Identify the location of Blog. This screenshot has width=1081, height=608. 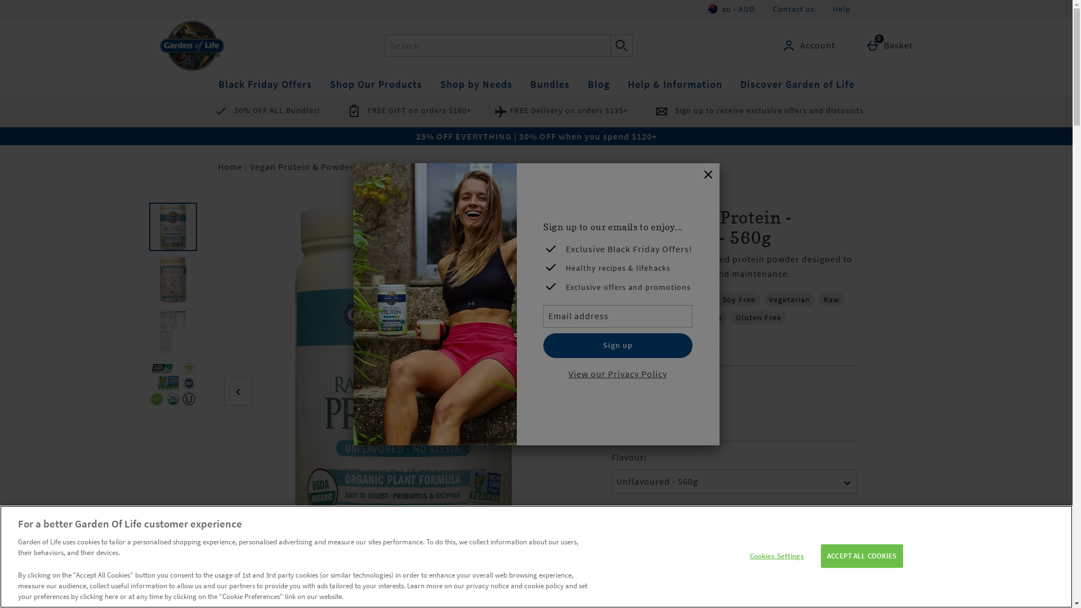
(599, 84).